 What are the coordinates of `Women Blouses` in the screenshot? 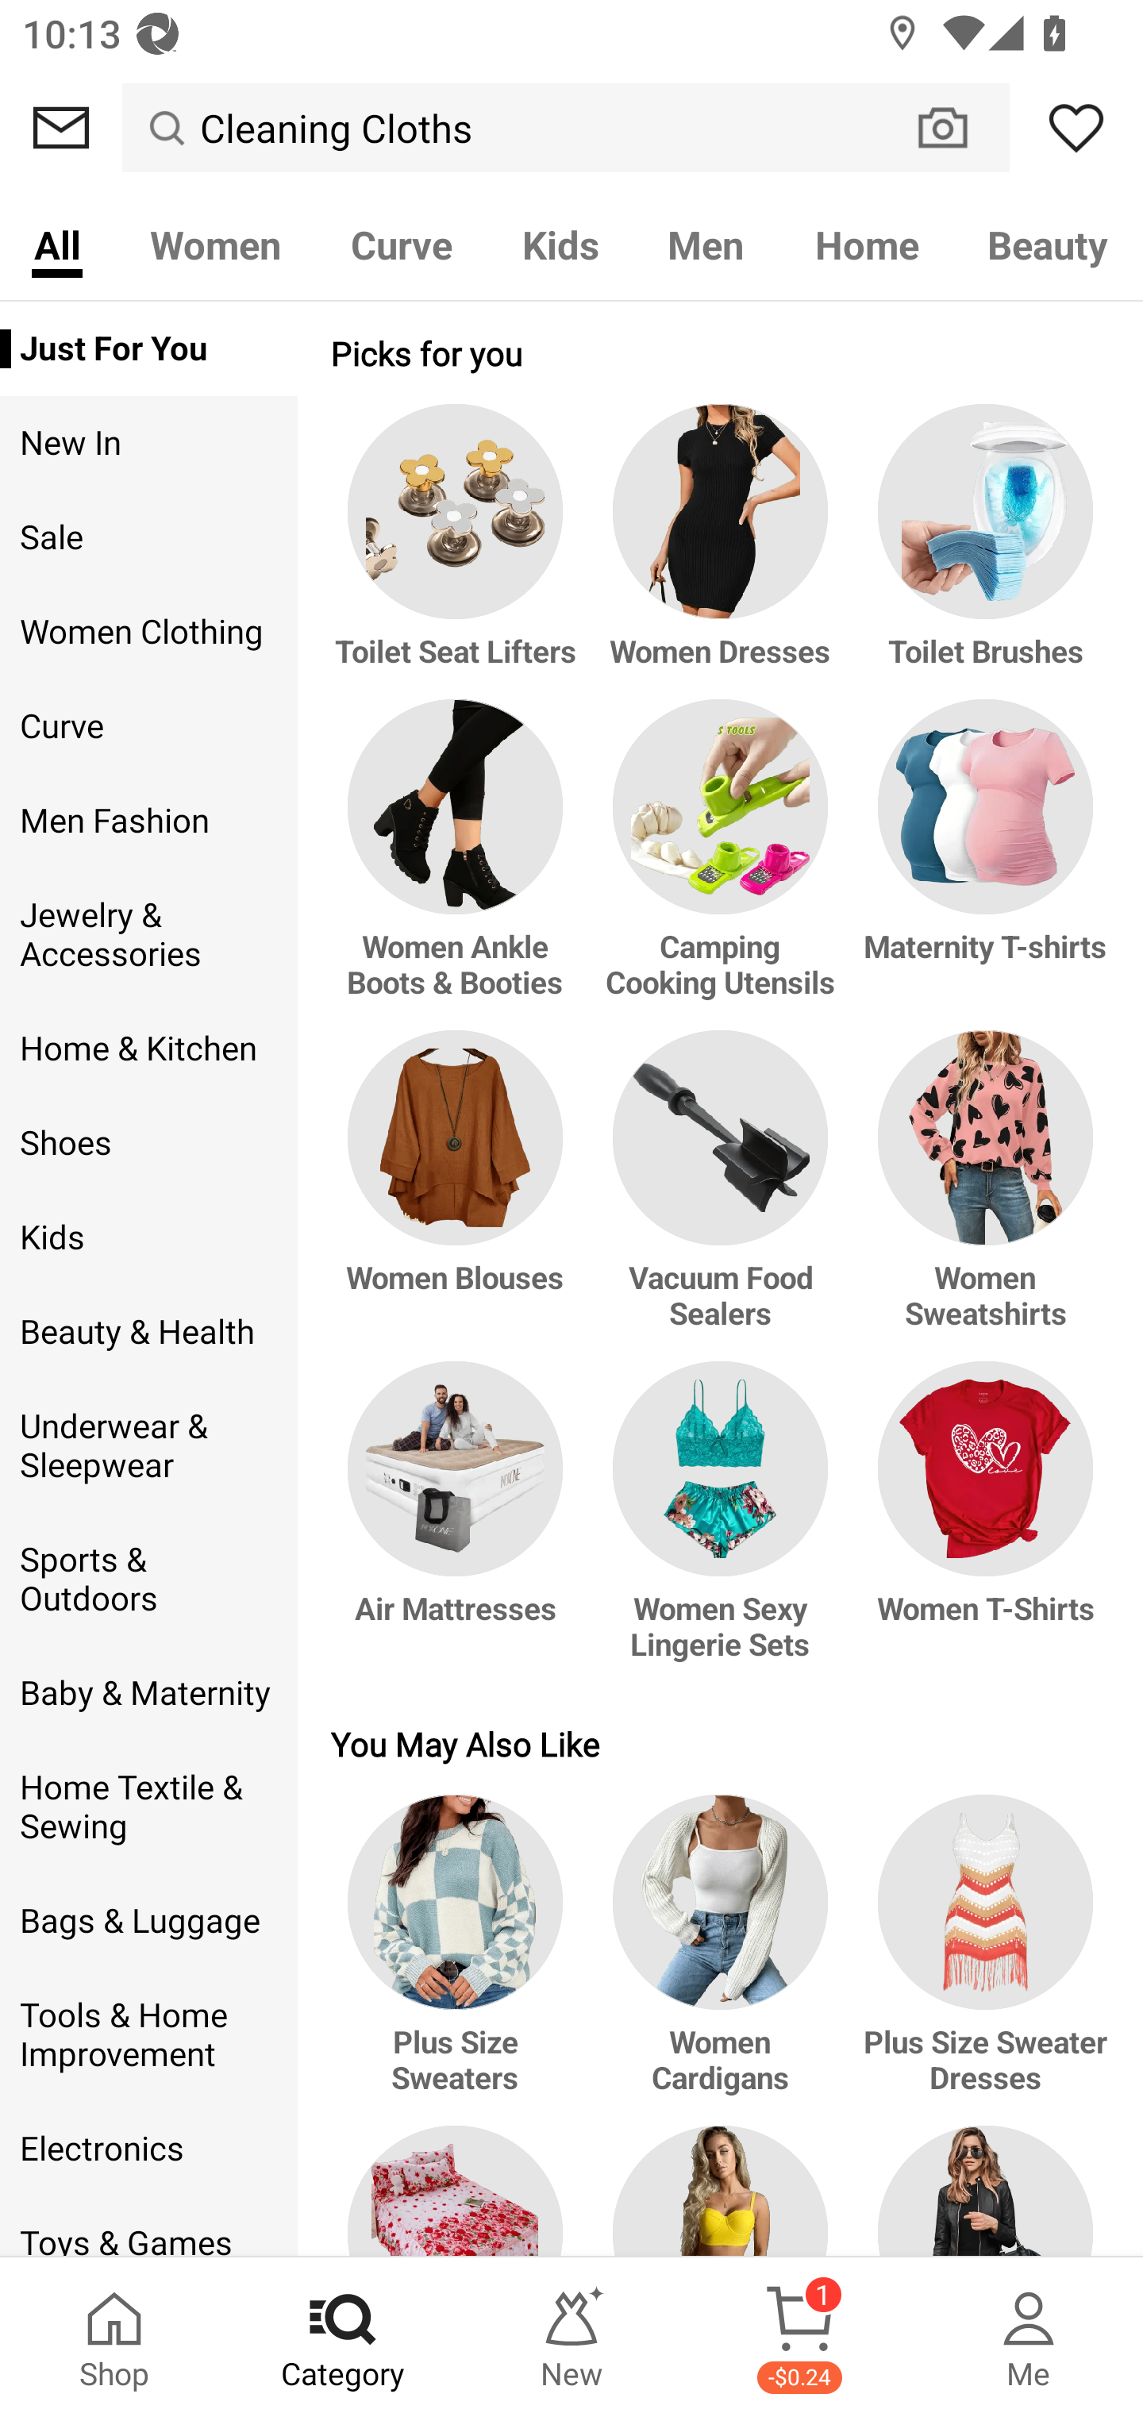 It's located at (460, 1195).